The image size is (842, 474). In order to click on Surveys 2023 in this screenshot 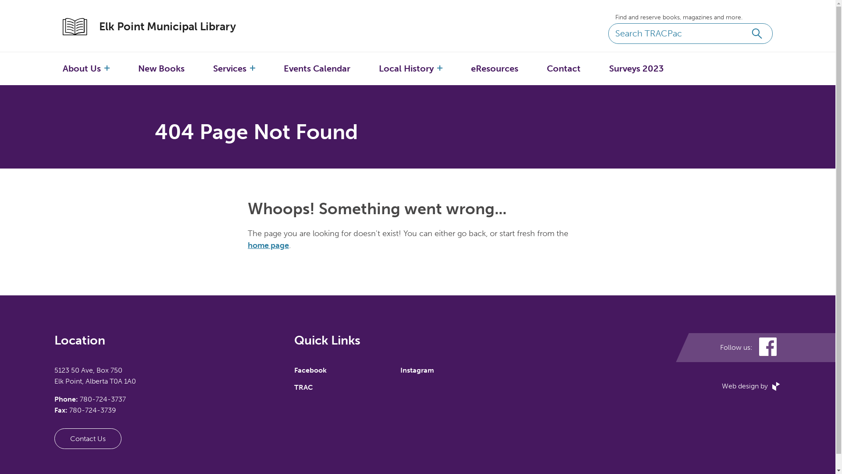, I will do `click(636, 68)`.